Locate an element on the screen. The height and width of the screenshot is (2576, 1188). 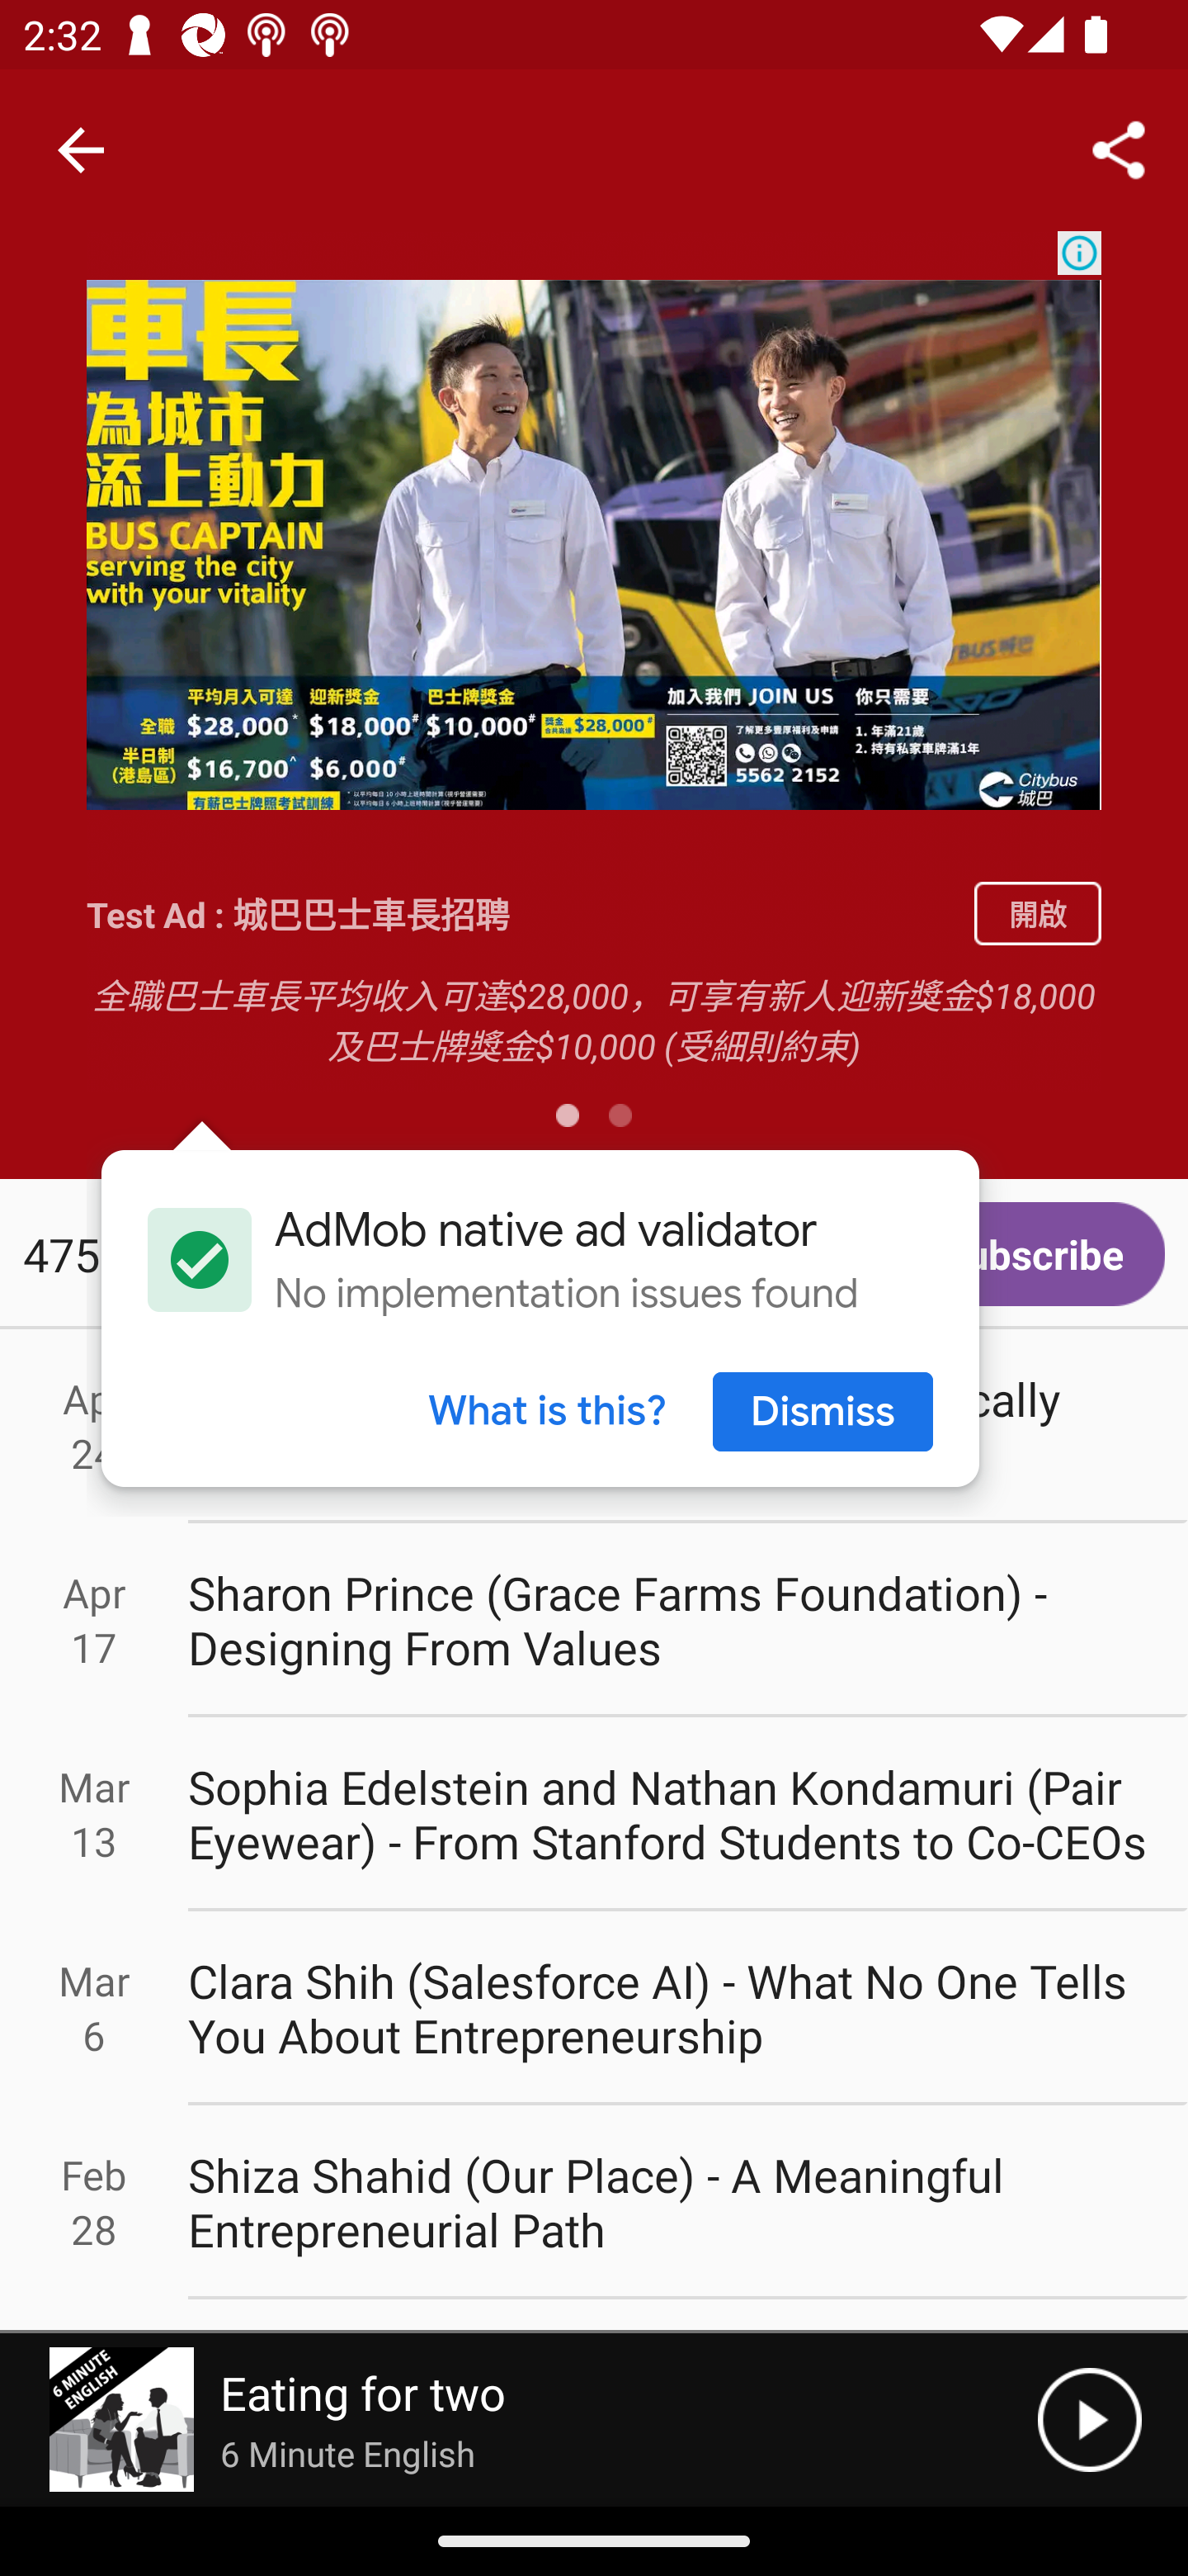
Navigate up is located at coordinates (81, 150).